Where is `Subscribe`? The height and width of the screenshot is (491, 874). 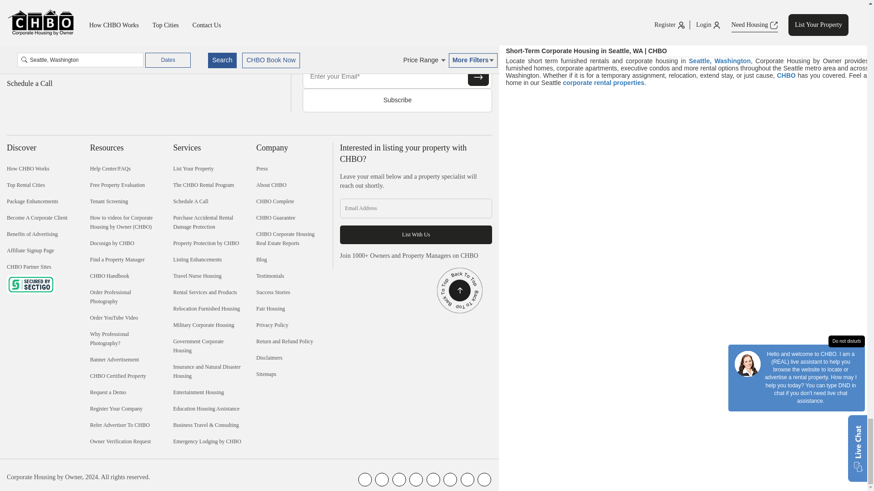
Subscribe is located at coordinates (397, 100).